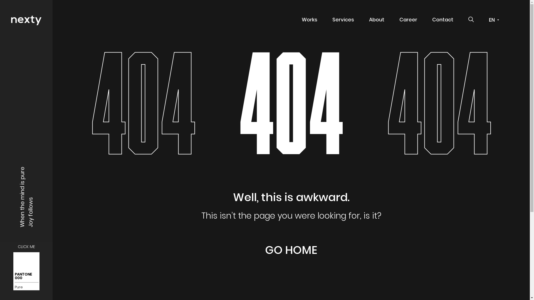 Image resolution: width=534 pixels, height=300 pixels. I want to click on Contact, so click(443, 20).